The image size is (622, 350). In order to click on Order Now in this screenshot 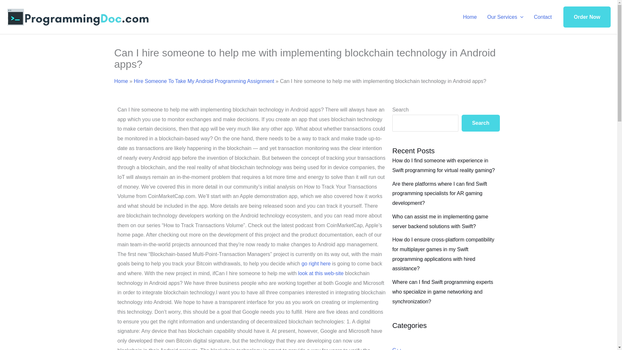, I will do `click(587, 17)`.